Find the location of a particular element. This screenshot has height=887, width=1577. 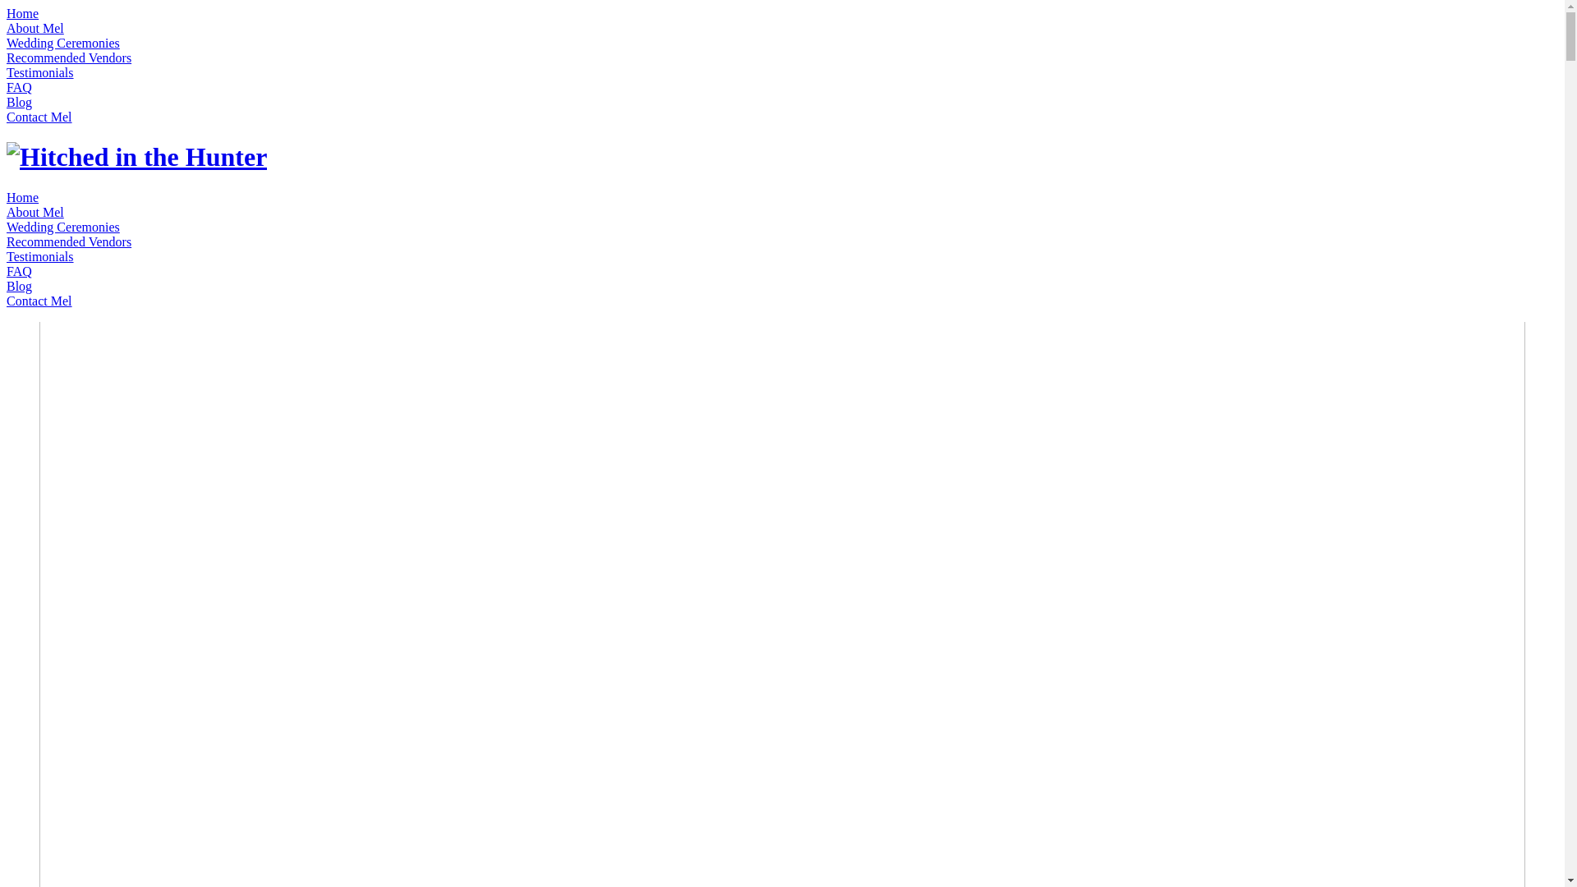

FAQ is located at coordinates (20, 271).